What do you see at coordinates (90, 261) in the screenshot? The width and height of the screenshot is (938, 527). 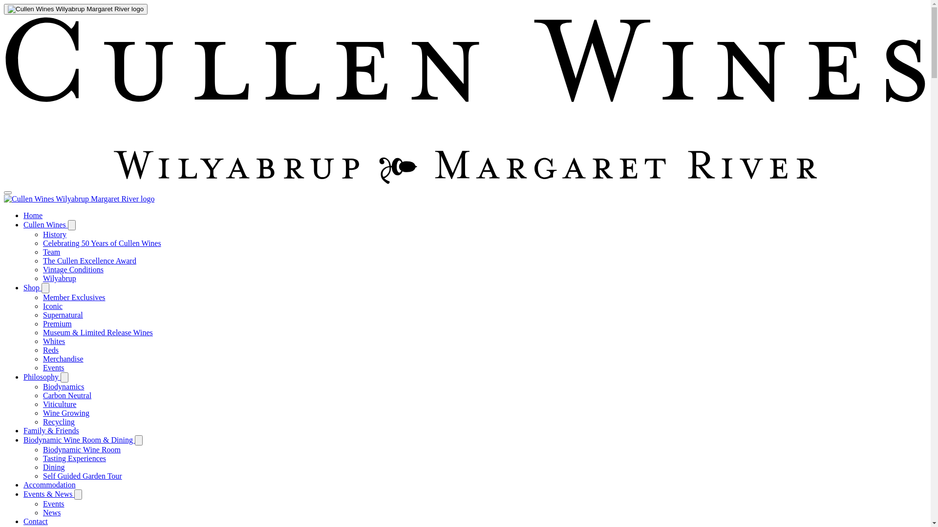 I see `The Cullen Excellence Award` at bounding box center [90, 261].